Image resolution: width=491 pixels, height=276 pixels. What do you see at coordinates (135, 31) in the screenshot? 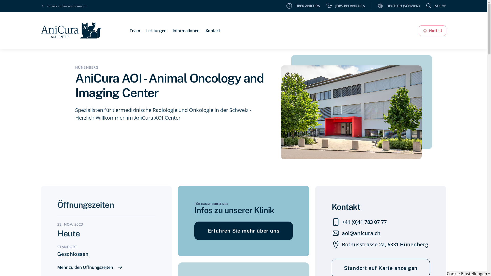
I see `Team` at bounding box center [135, 31].